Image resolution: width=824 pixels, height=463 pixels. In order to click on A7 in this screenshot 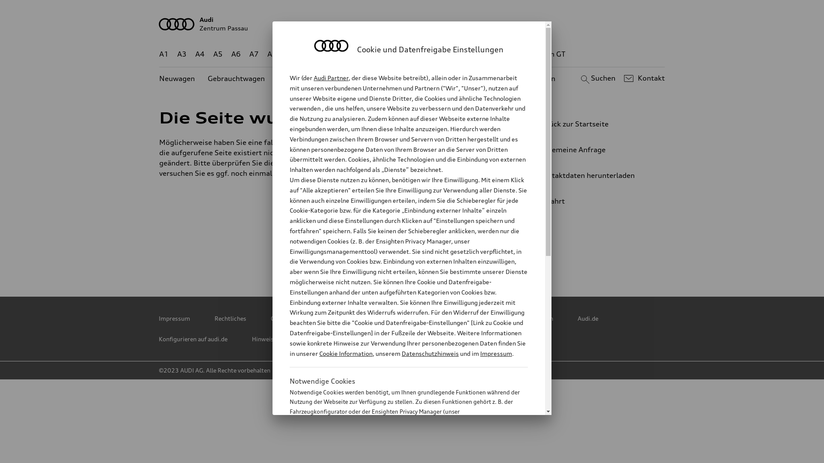, I will do `click(254, 54)`.